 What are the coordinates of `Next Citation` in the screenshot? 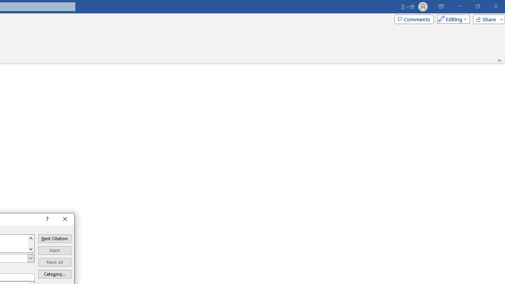 It's located at (54, 239).